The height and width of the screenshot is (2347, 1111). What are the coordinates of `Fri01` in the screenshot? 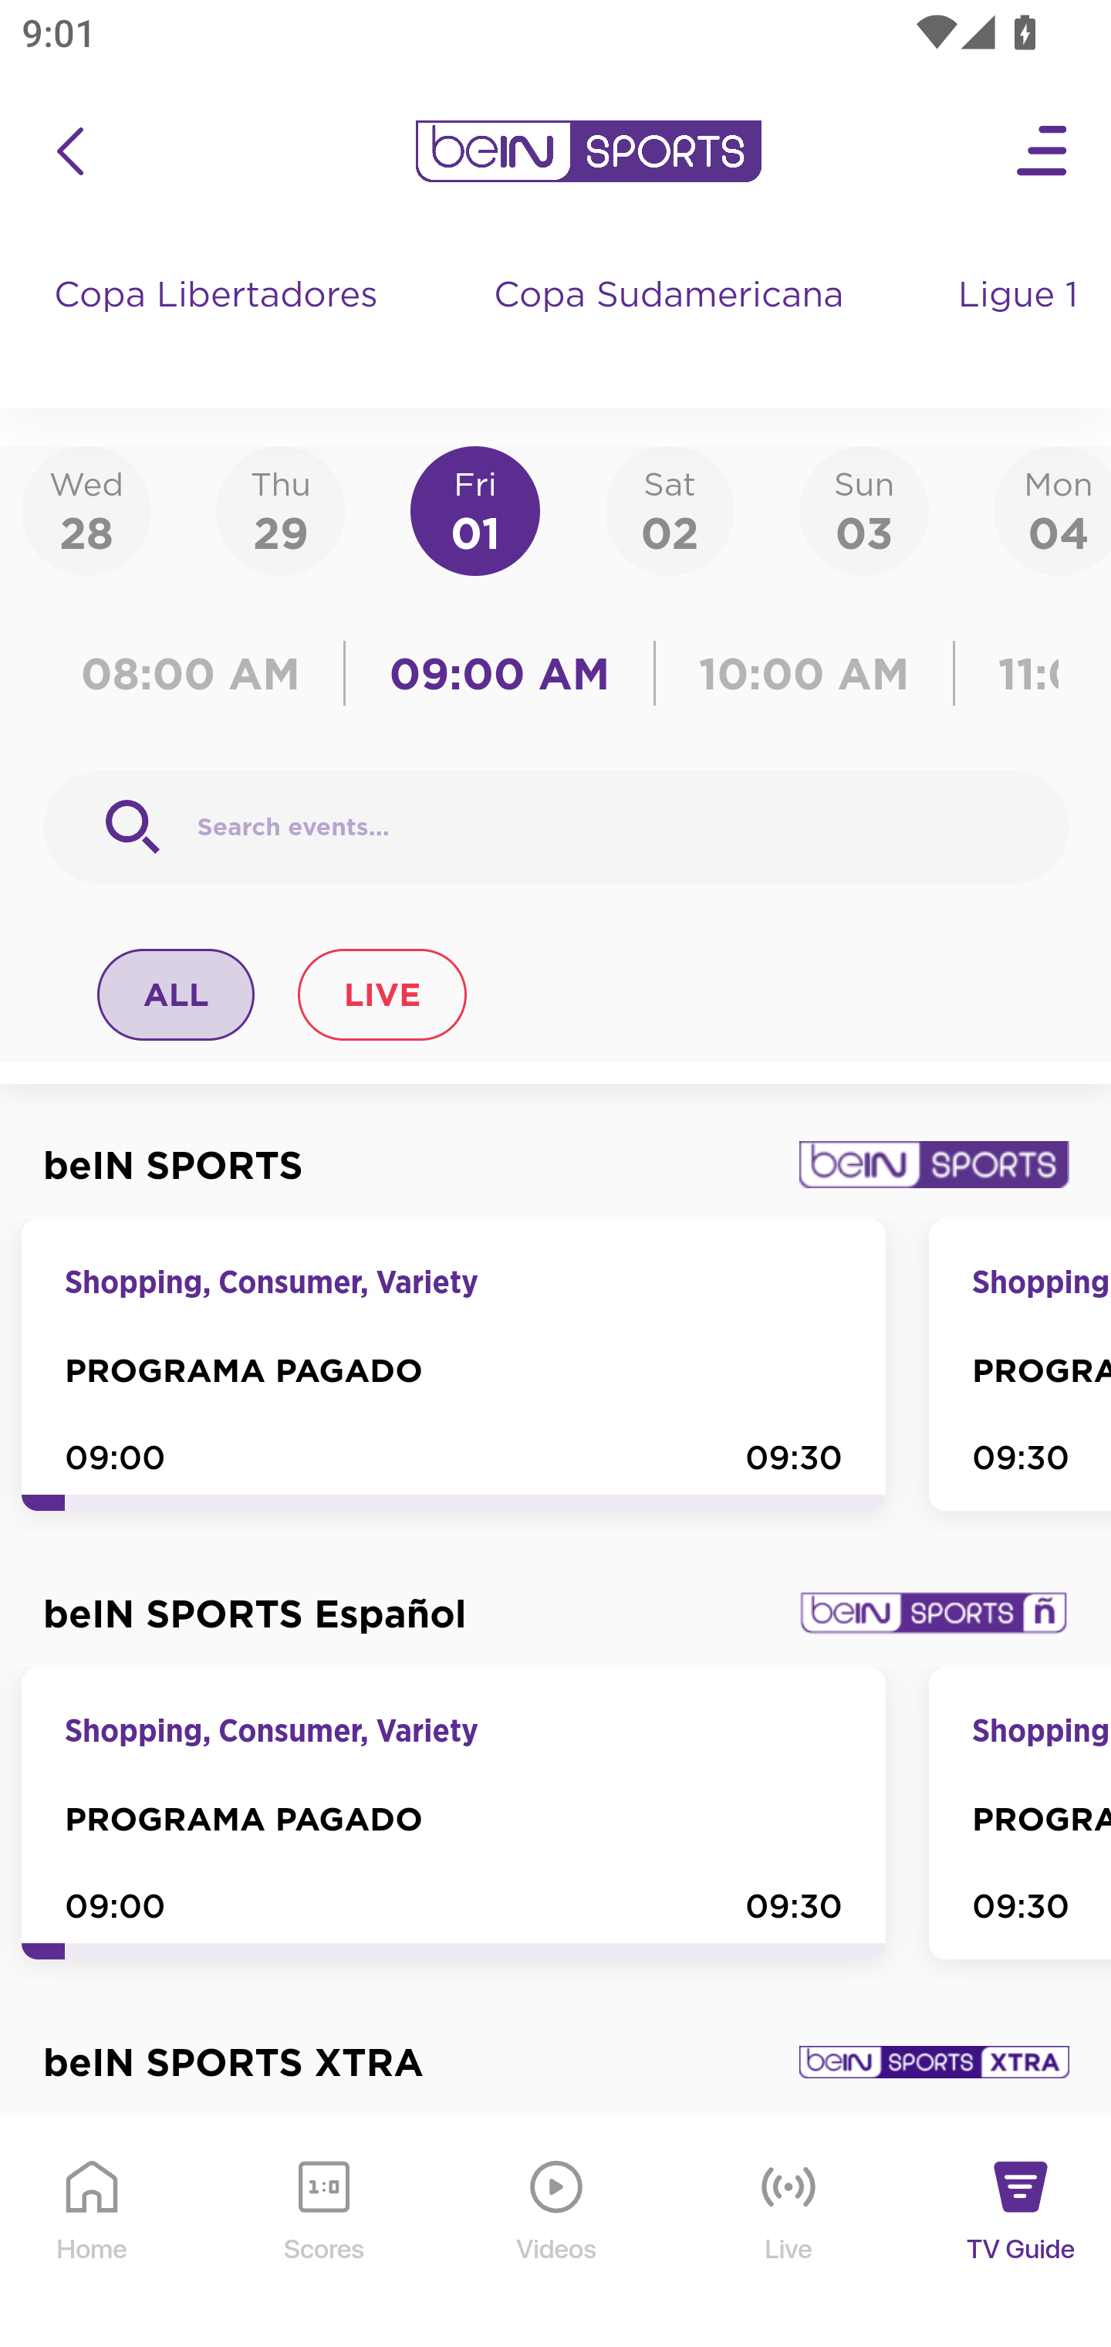 It's located at (475, 510).